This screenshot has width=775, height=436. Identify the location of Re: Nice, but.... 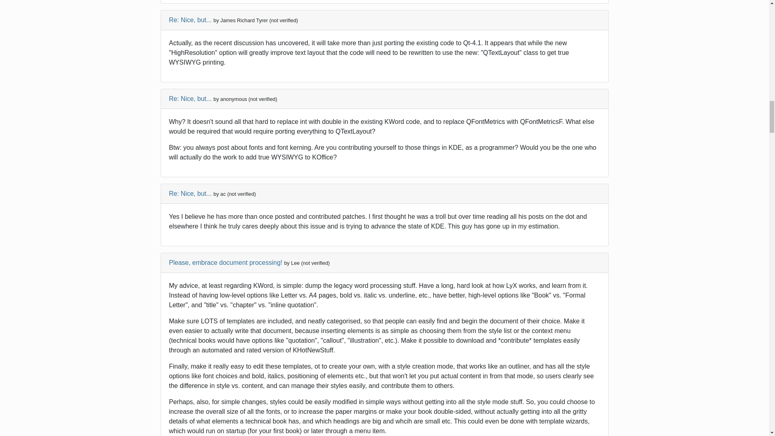
(190, 193).